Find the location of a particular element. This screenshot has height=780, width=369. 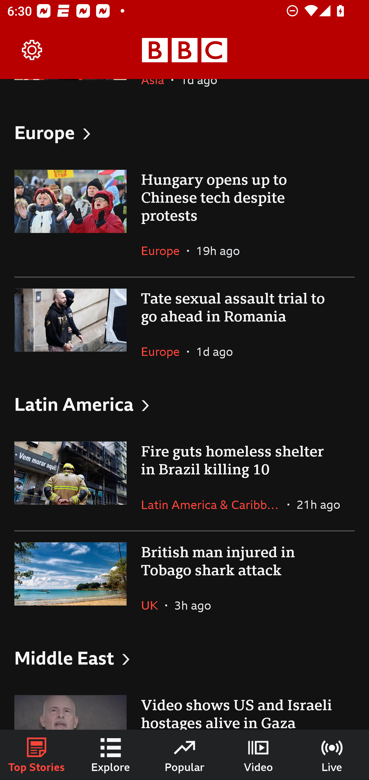

Settings is located at coordinates (32, 50).